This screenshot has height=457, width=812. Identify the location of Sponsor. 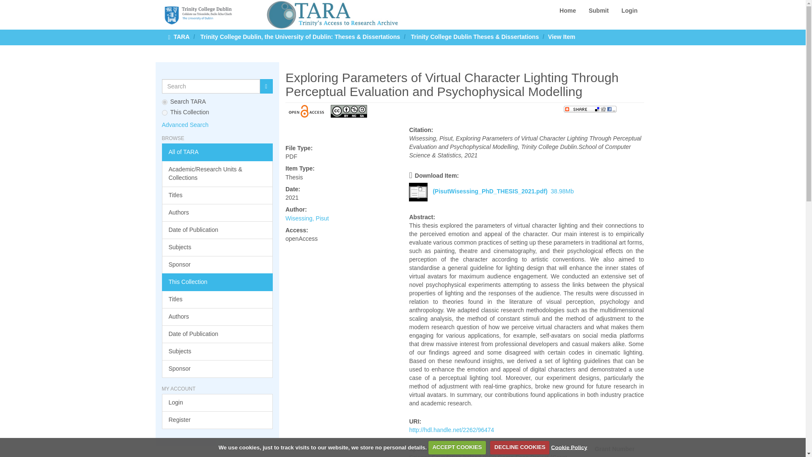
(217, 369).